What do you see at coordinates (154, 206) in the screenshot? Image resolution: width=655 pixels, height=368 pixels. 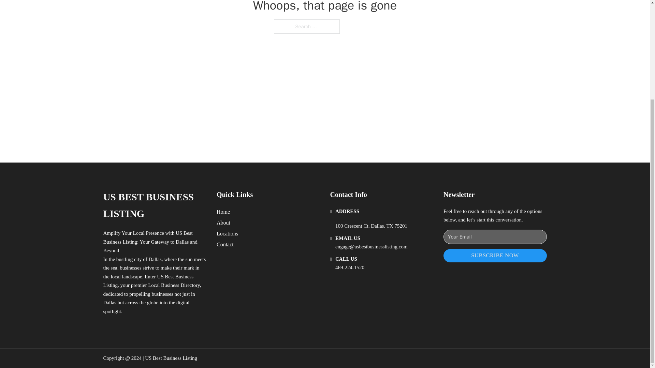 I see `US BEST BUSINESS LISTING` at bounding box center [154, 206].